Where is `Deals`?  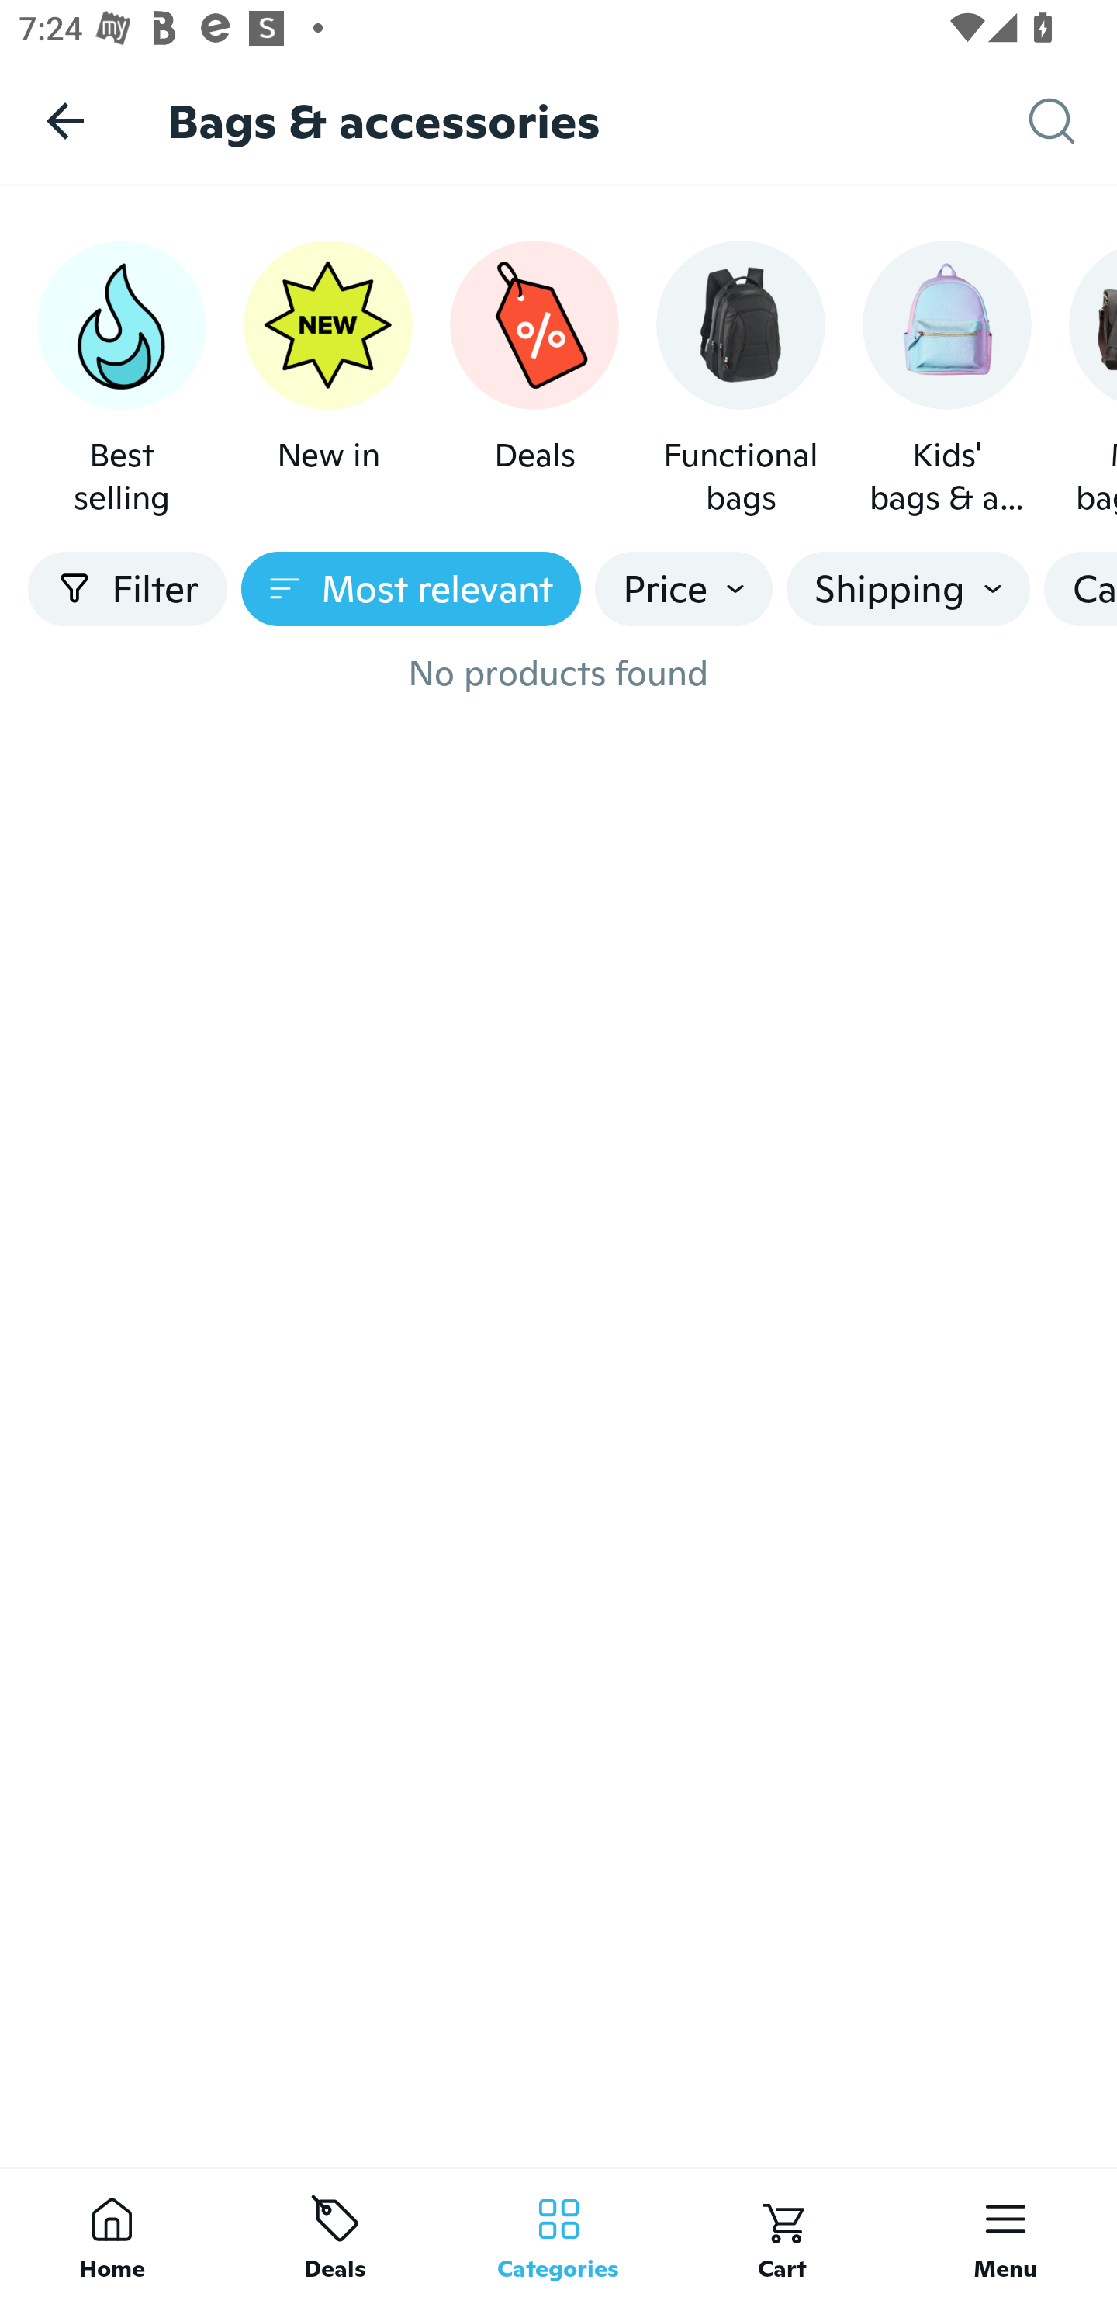
Deals is located at coordinates (335, 2232).